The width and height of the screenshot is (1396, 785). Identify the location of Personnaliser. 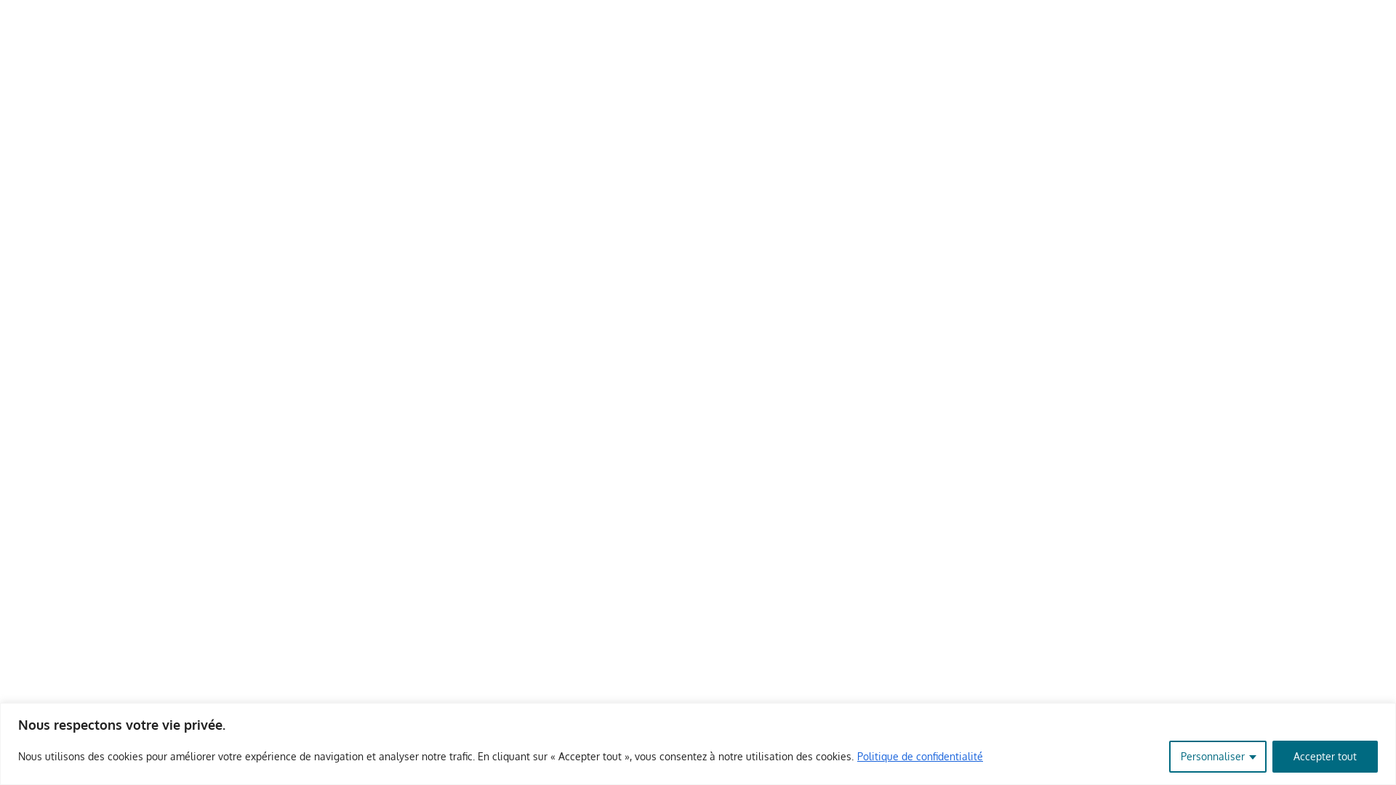
(1218, 756).